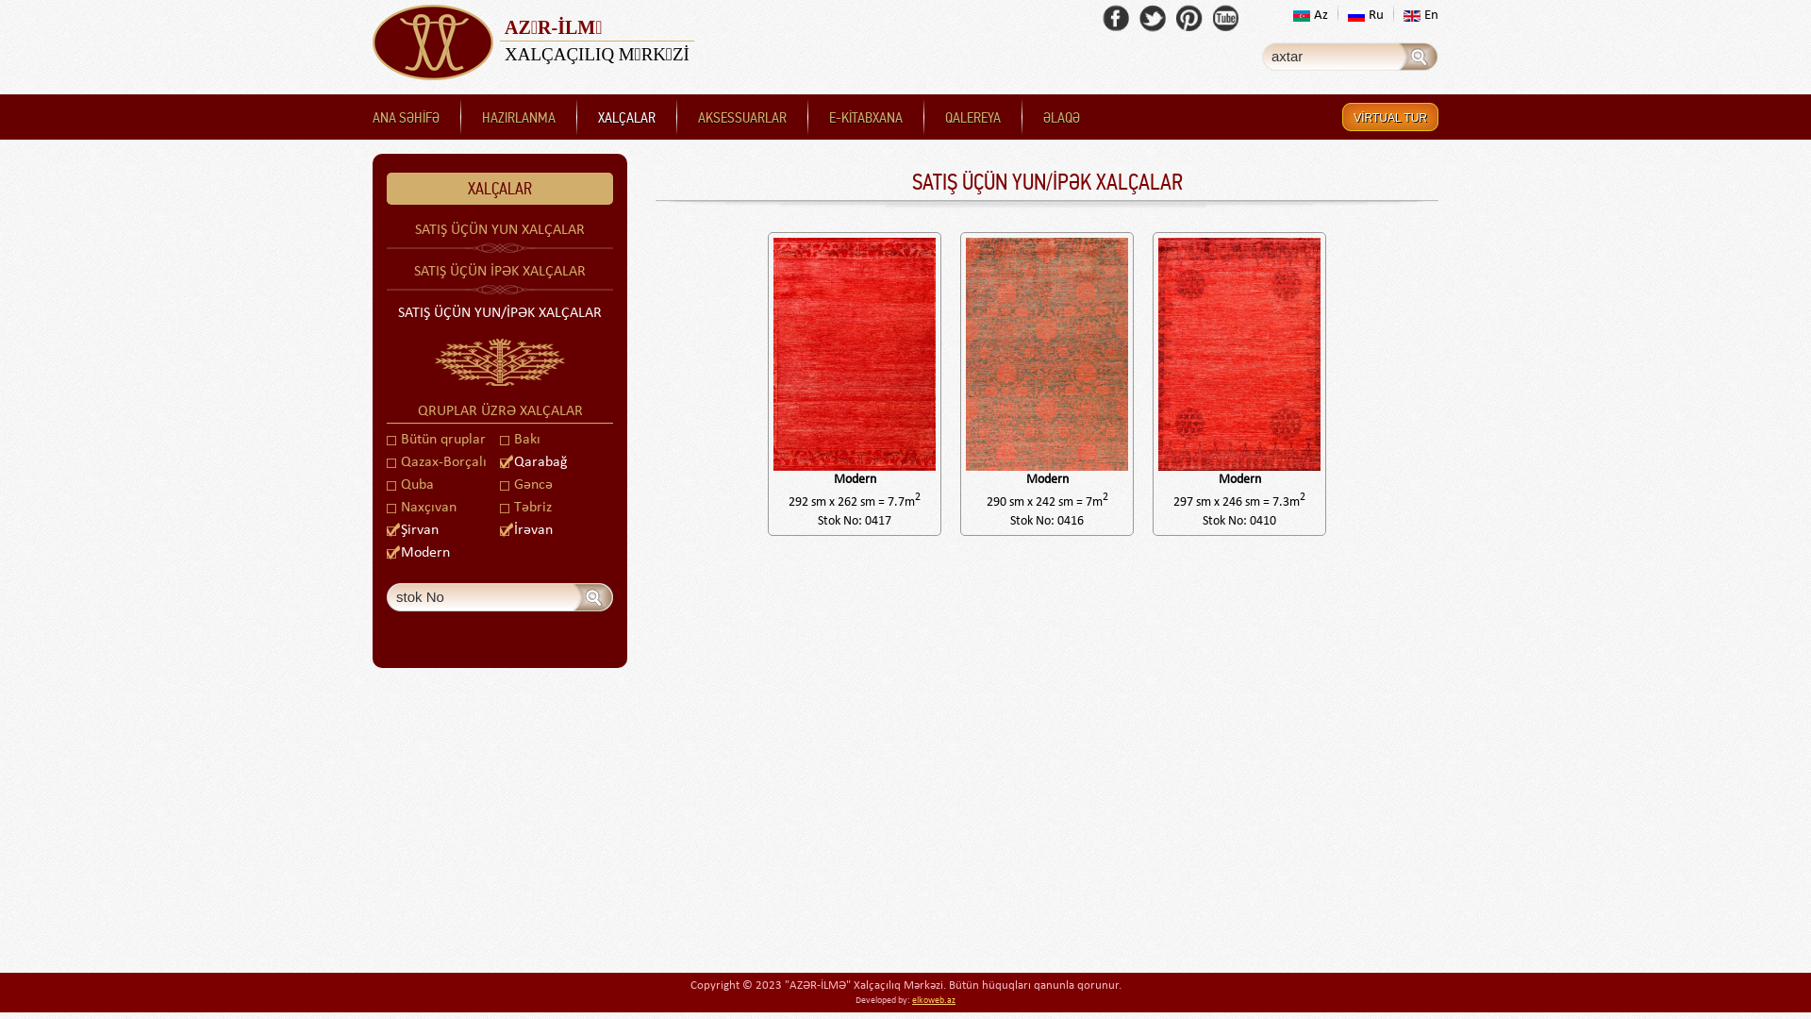  What do you see at coordinates (419, 553) in the screenshot?
I see `Modern` at bounding box center [419, 553].